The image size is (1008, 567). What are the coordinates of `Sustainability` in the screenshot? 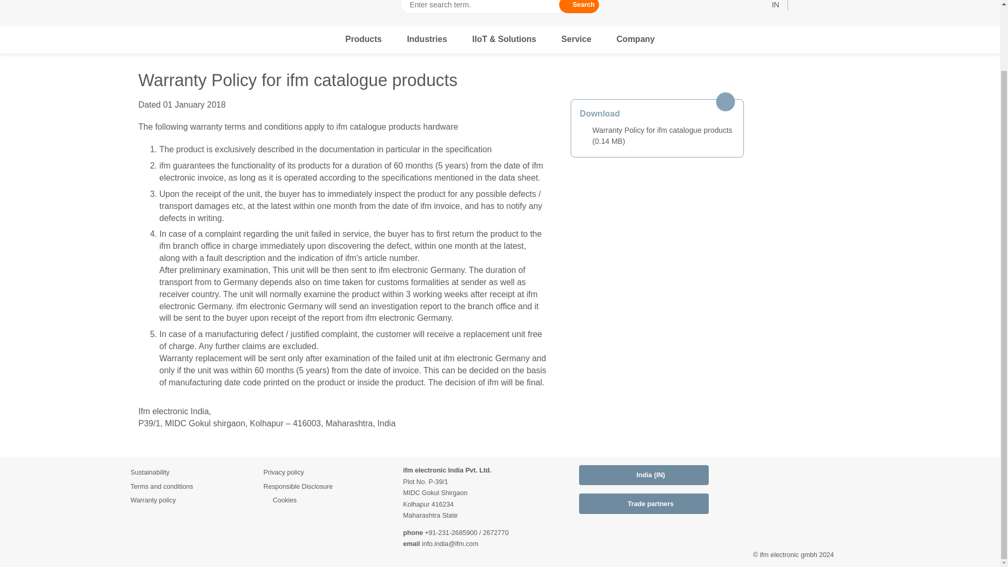 It's located at (192, 472).